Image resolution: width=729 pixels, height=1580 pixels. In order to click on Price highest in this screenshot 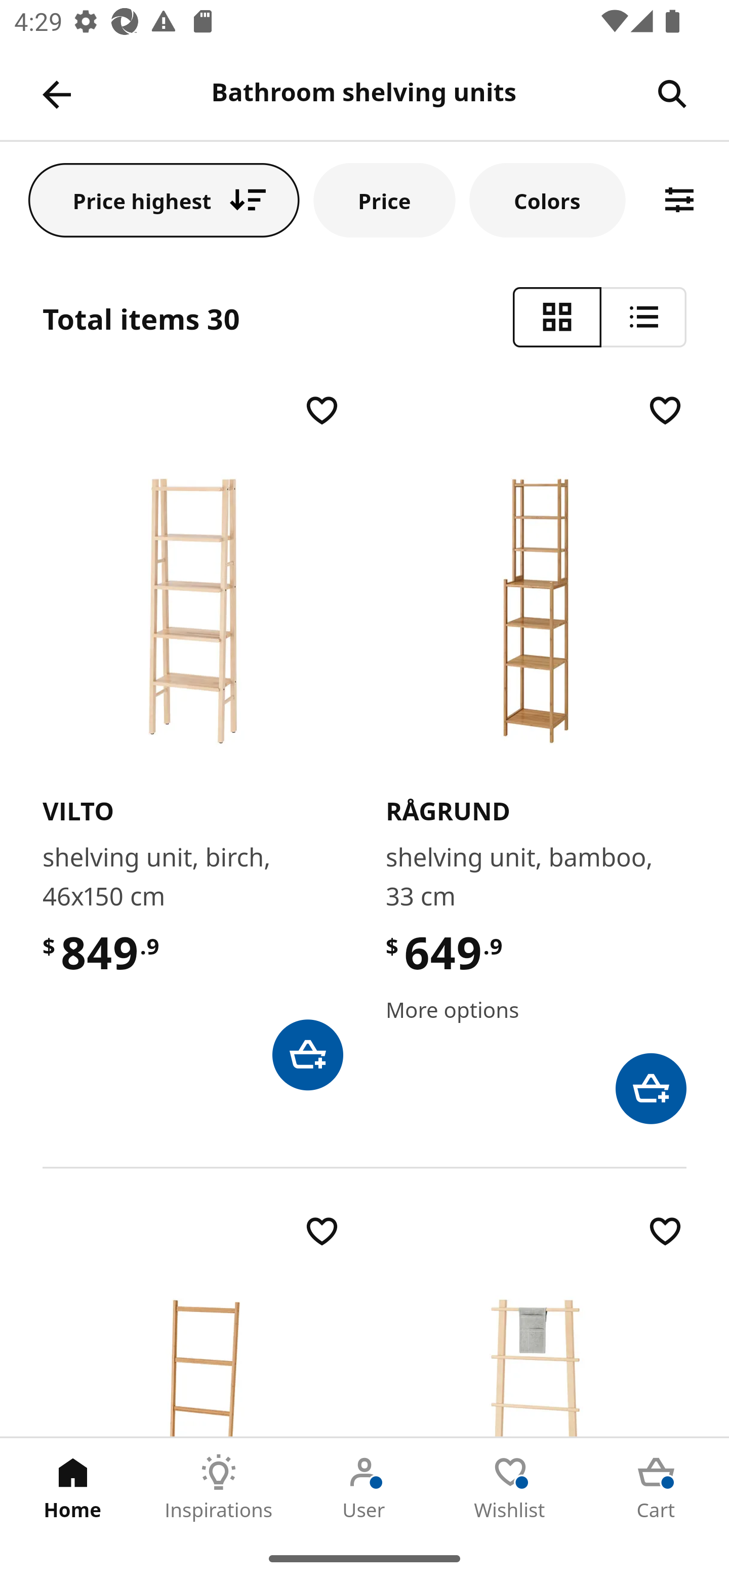, I will do `click(164, 200)`.